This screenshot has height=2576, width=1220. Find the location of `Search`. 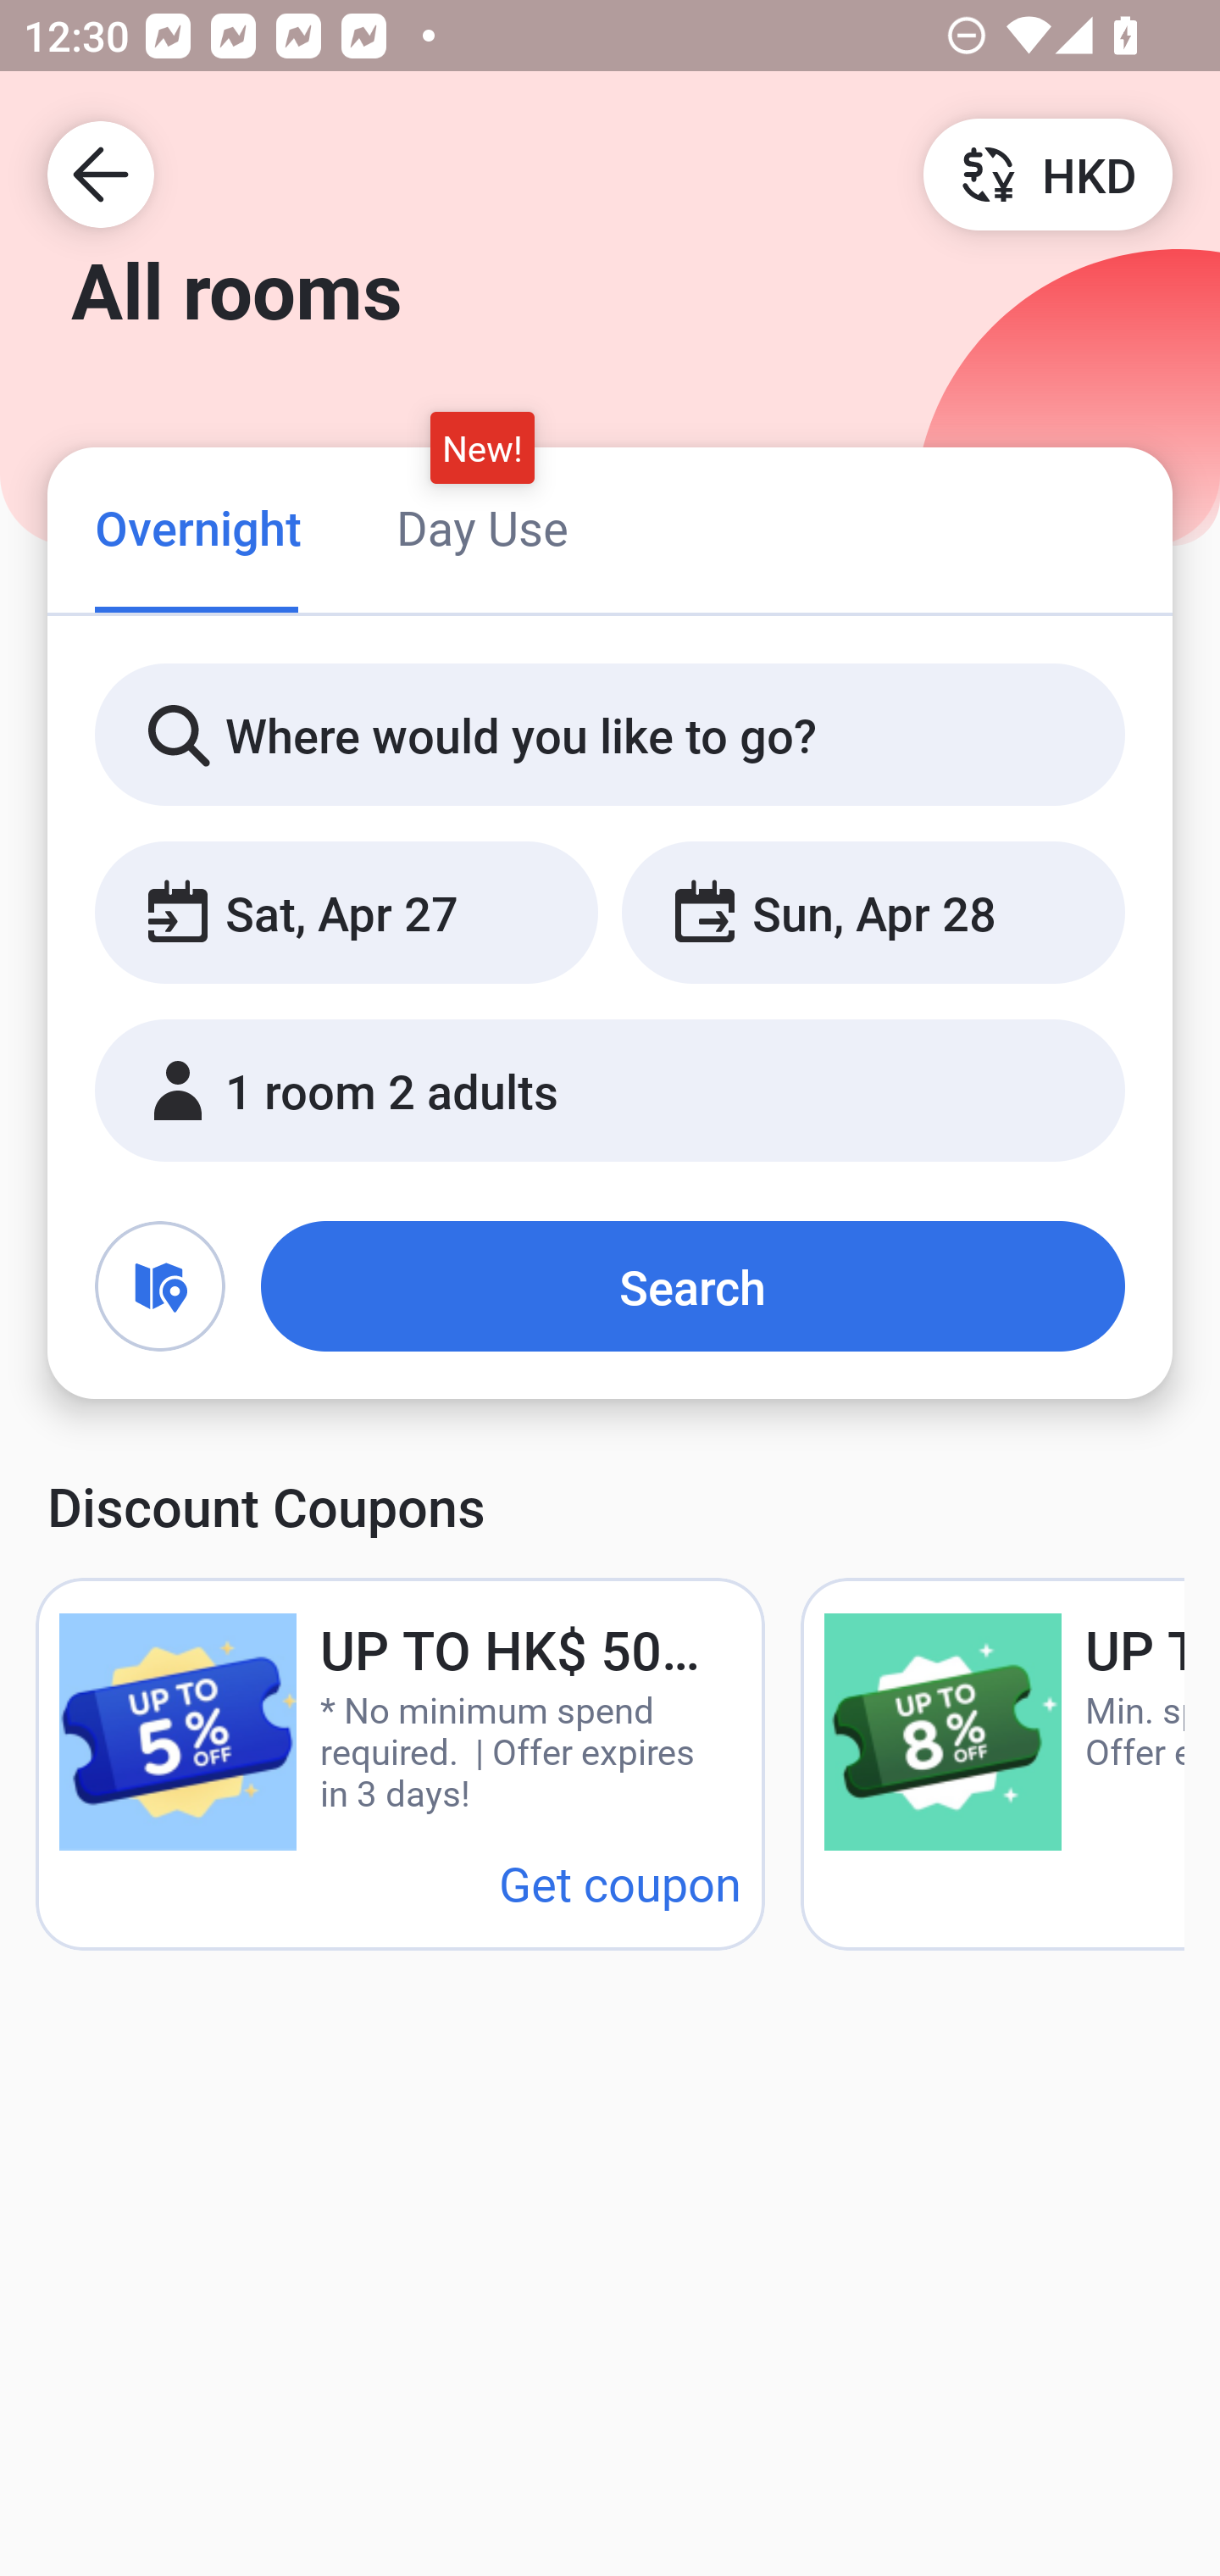

Search is located at coordinates (693, 1286).